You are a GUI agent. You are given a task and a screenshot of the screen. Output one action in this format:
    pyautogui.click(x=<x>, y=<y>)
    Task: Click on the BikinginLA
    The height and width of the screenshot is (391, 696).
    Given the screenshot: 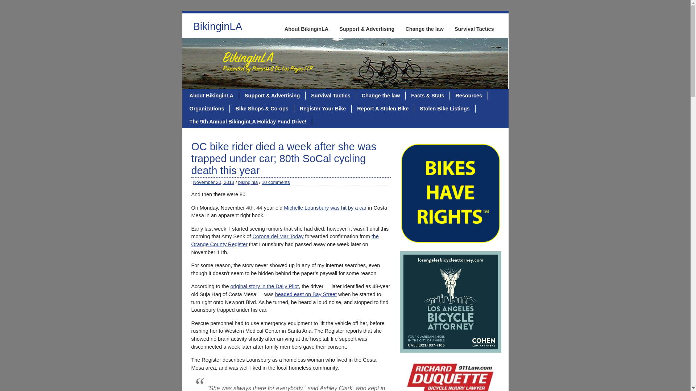 What is the action you would take?
    pyautogui.click(x=217, y=28)
    